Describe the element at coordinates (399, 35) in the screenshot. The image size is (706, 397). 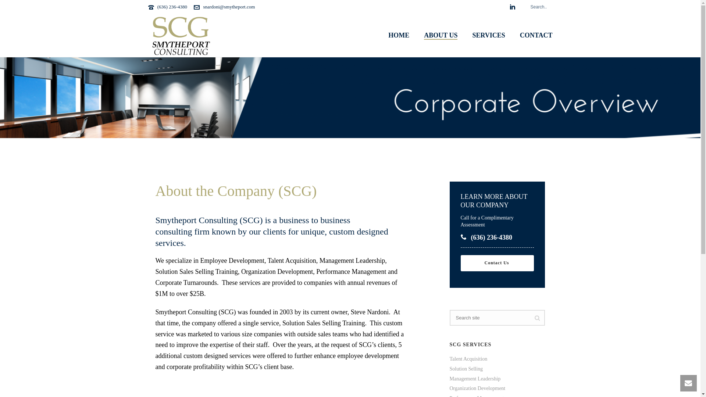
I see `HOME` at that location.